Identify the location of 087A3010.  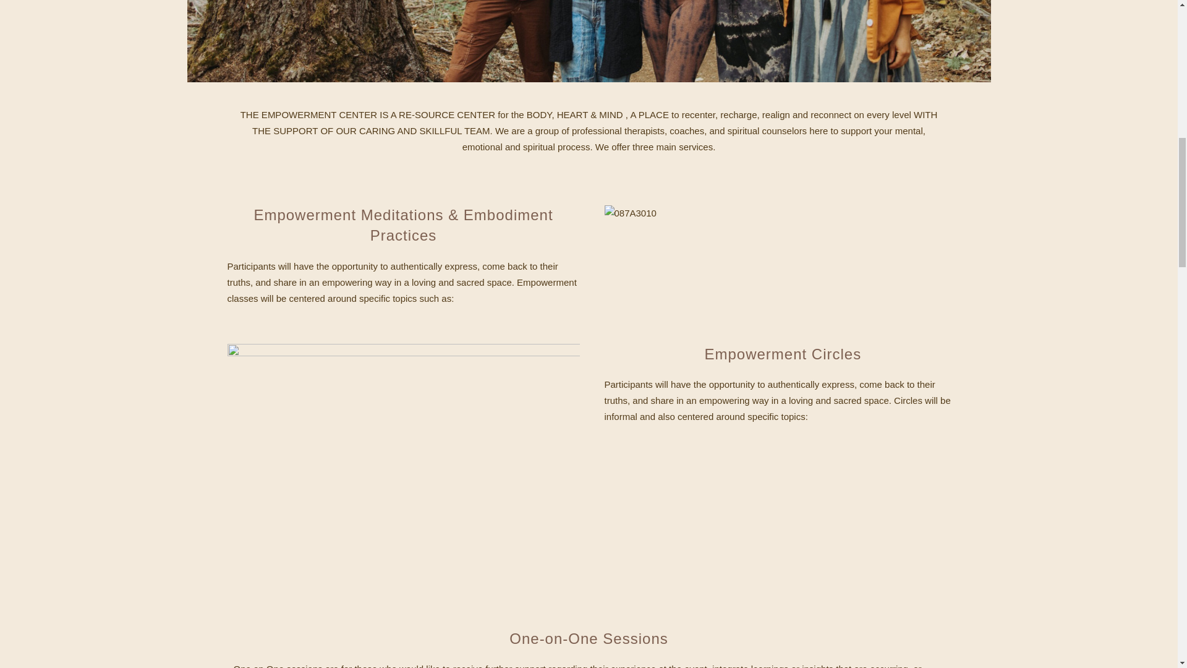
(630, 213).